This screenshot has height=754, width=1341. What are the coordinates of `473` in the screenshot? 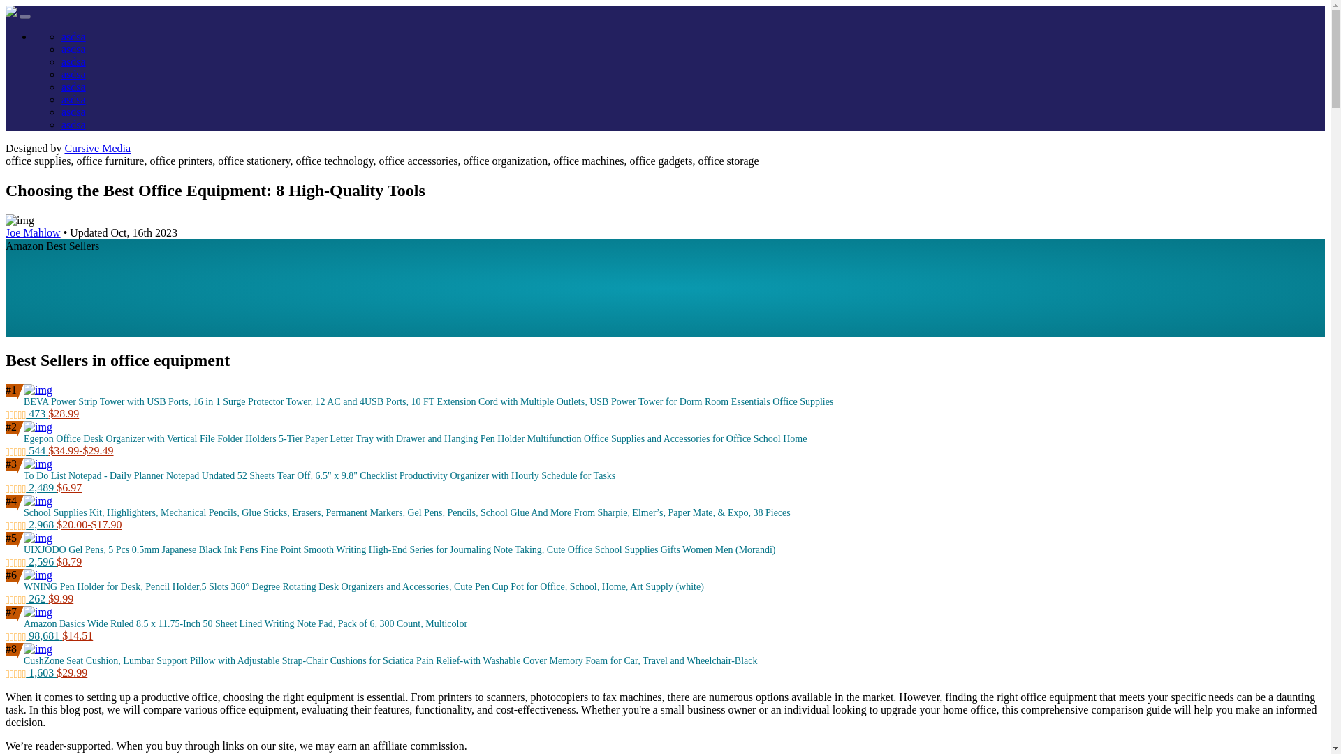 It's located at (27, 413).